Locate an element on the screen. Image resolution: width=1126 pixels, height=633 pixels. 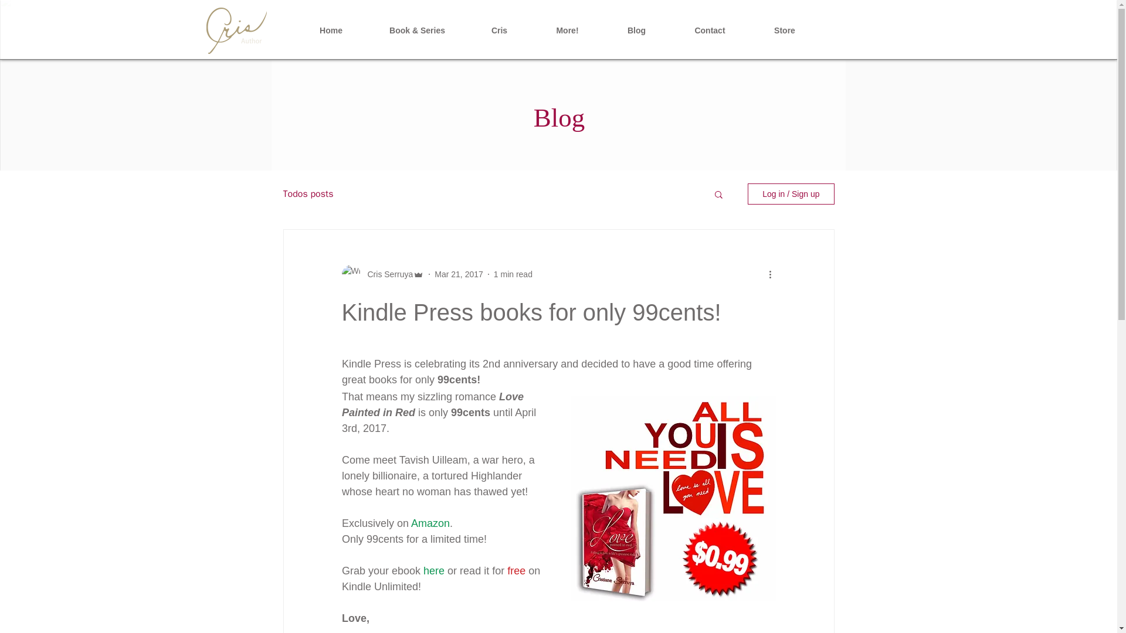
here is located at coordinates (434, 571).